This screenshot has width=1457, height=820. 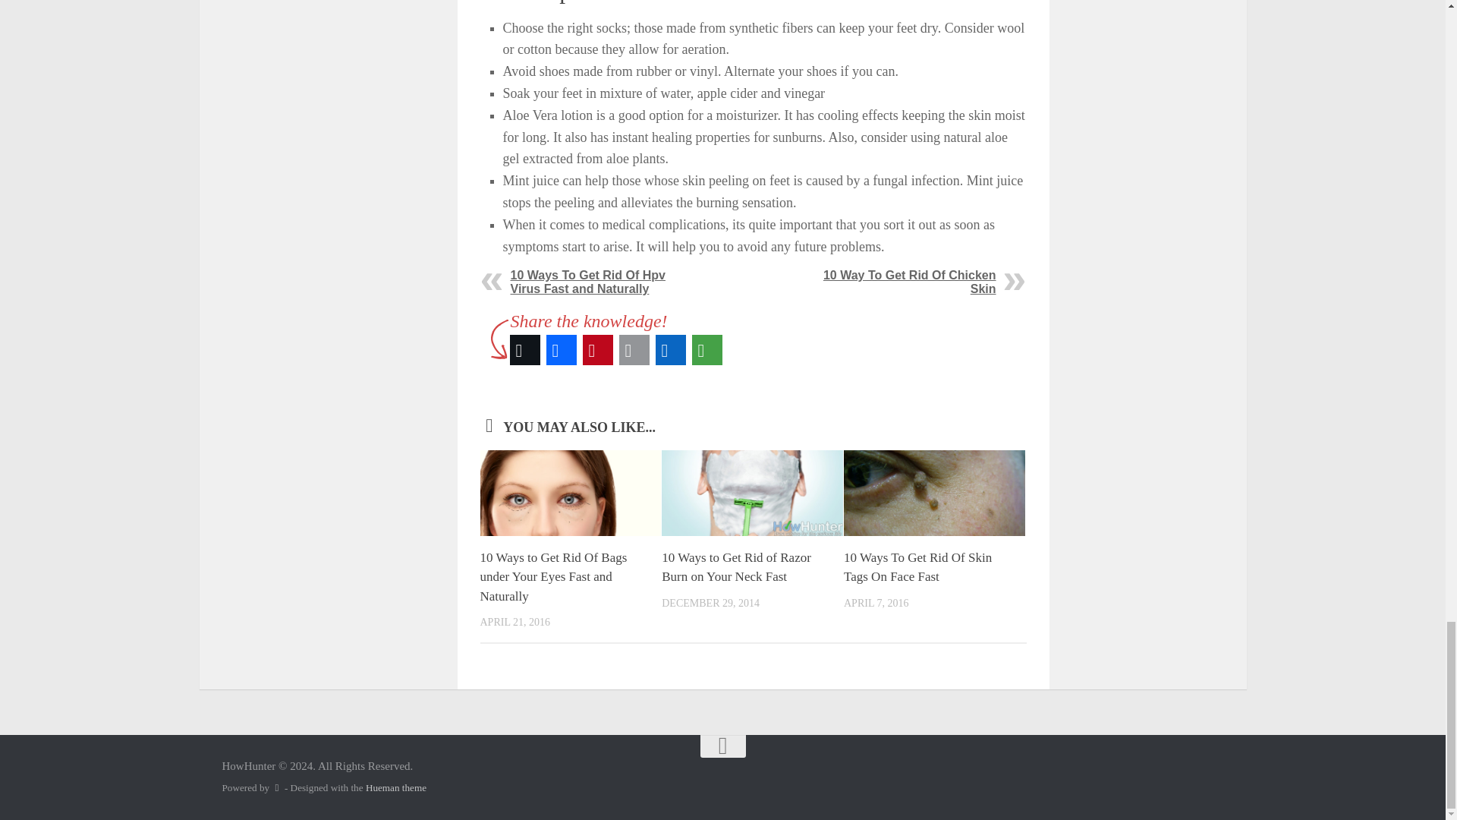 What do you see at coordinates (917, 567) in the screenshot?
I see `10 Ways To Get Rid Of Skin Tags On Face Fast` at bounding box center [917, 567].